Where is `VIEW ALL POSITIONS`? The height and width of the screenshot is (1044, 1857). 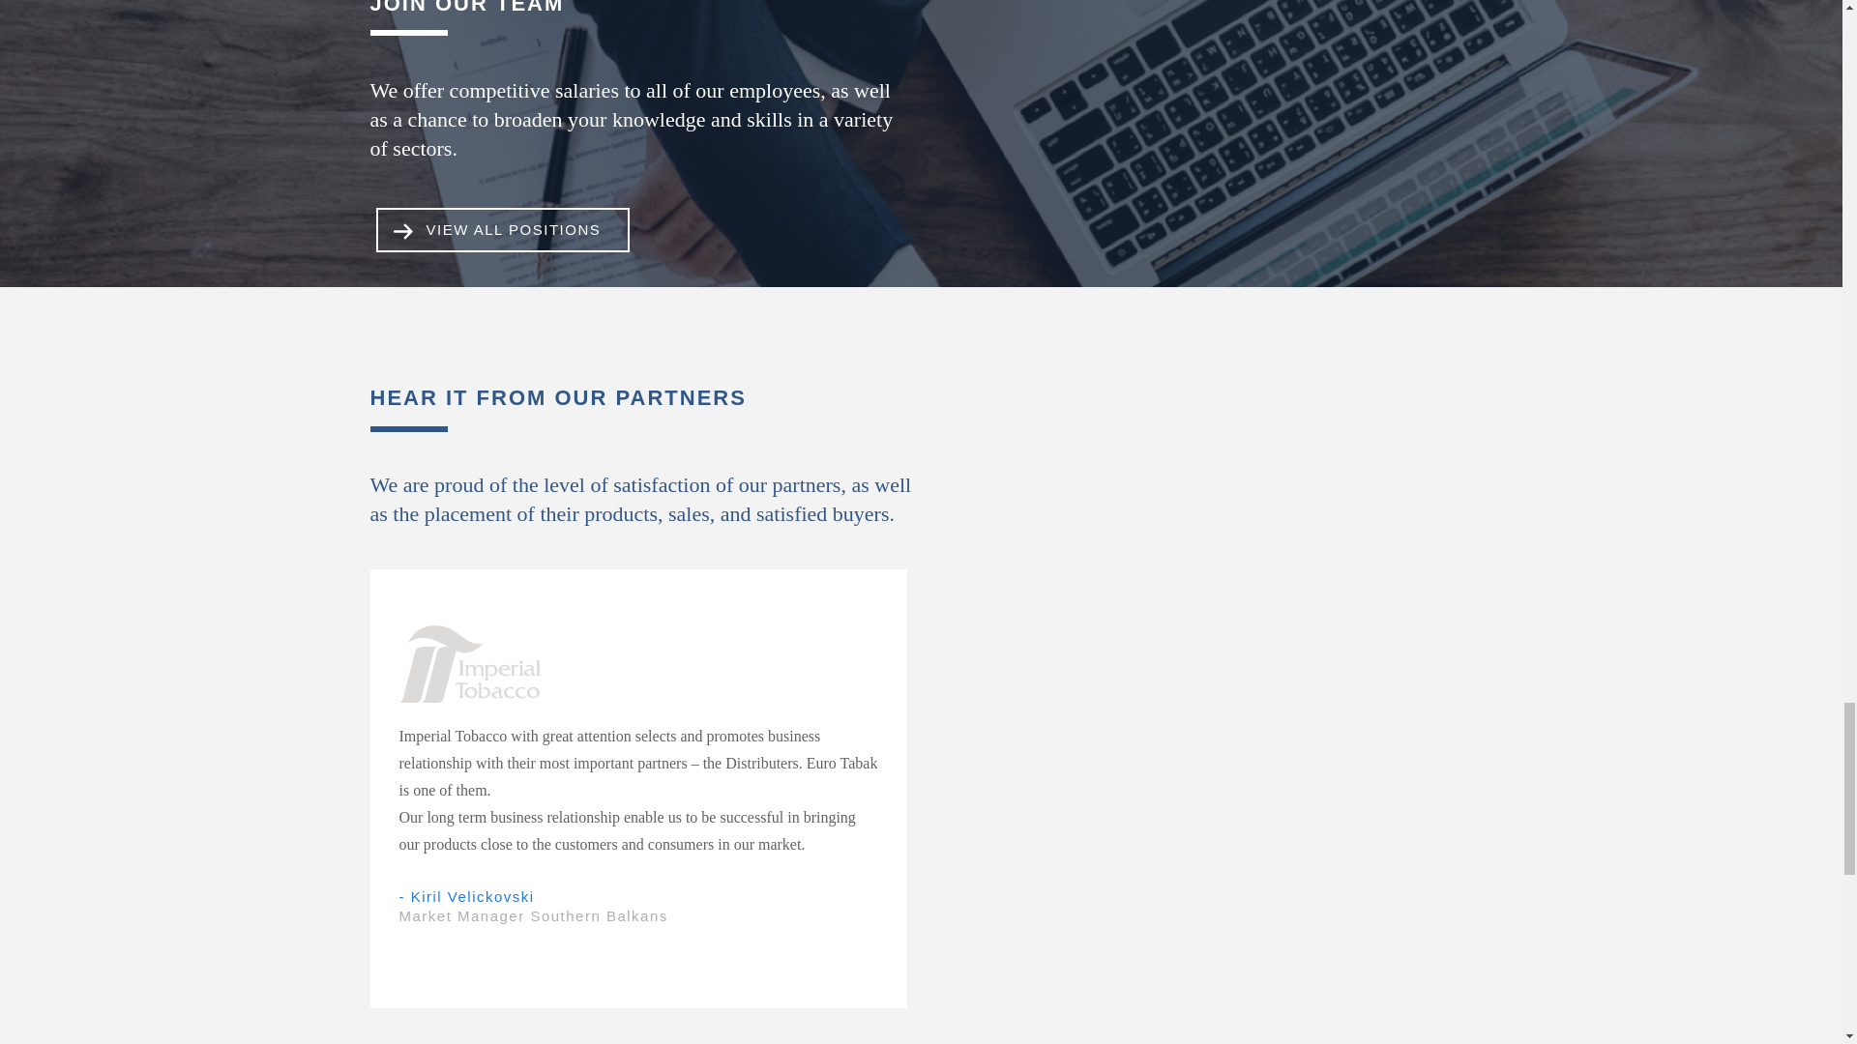 VIEW ALL POSITIONS is located at coordinates (501, 230).